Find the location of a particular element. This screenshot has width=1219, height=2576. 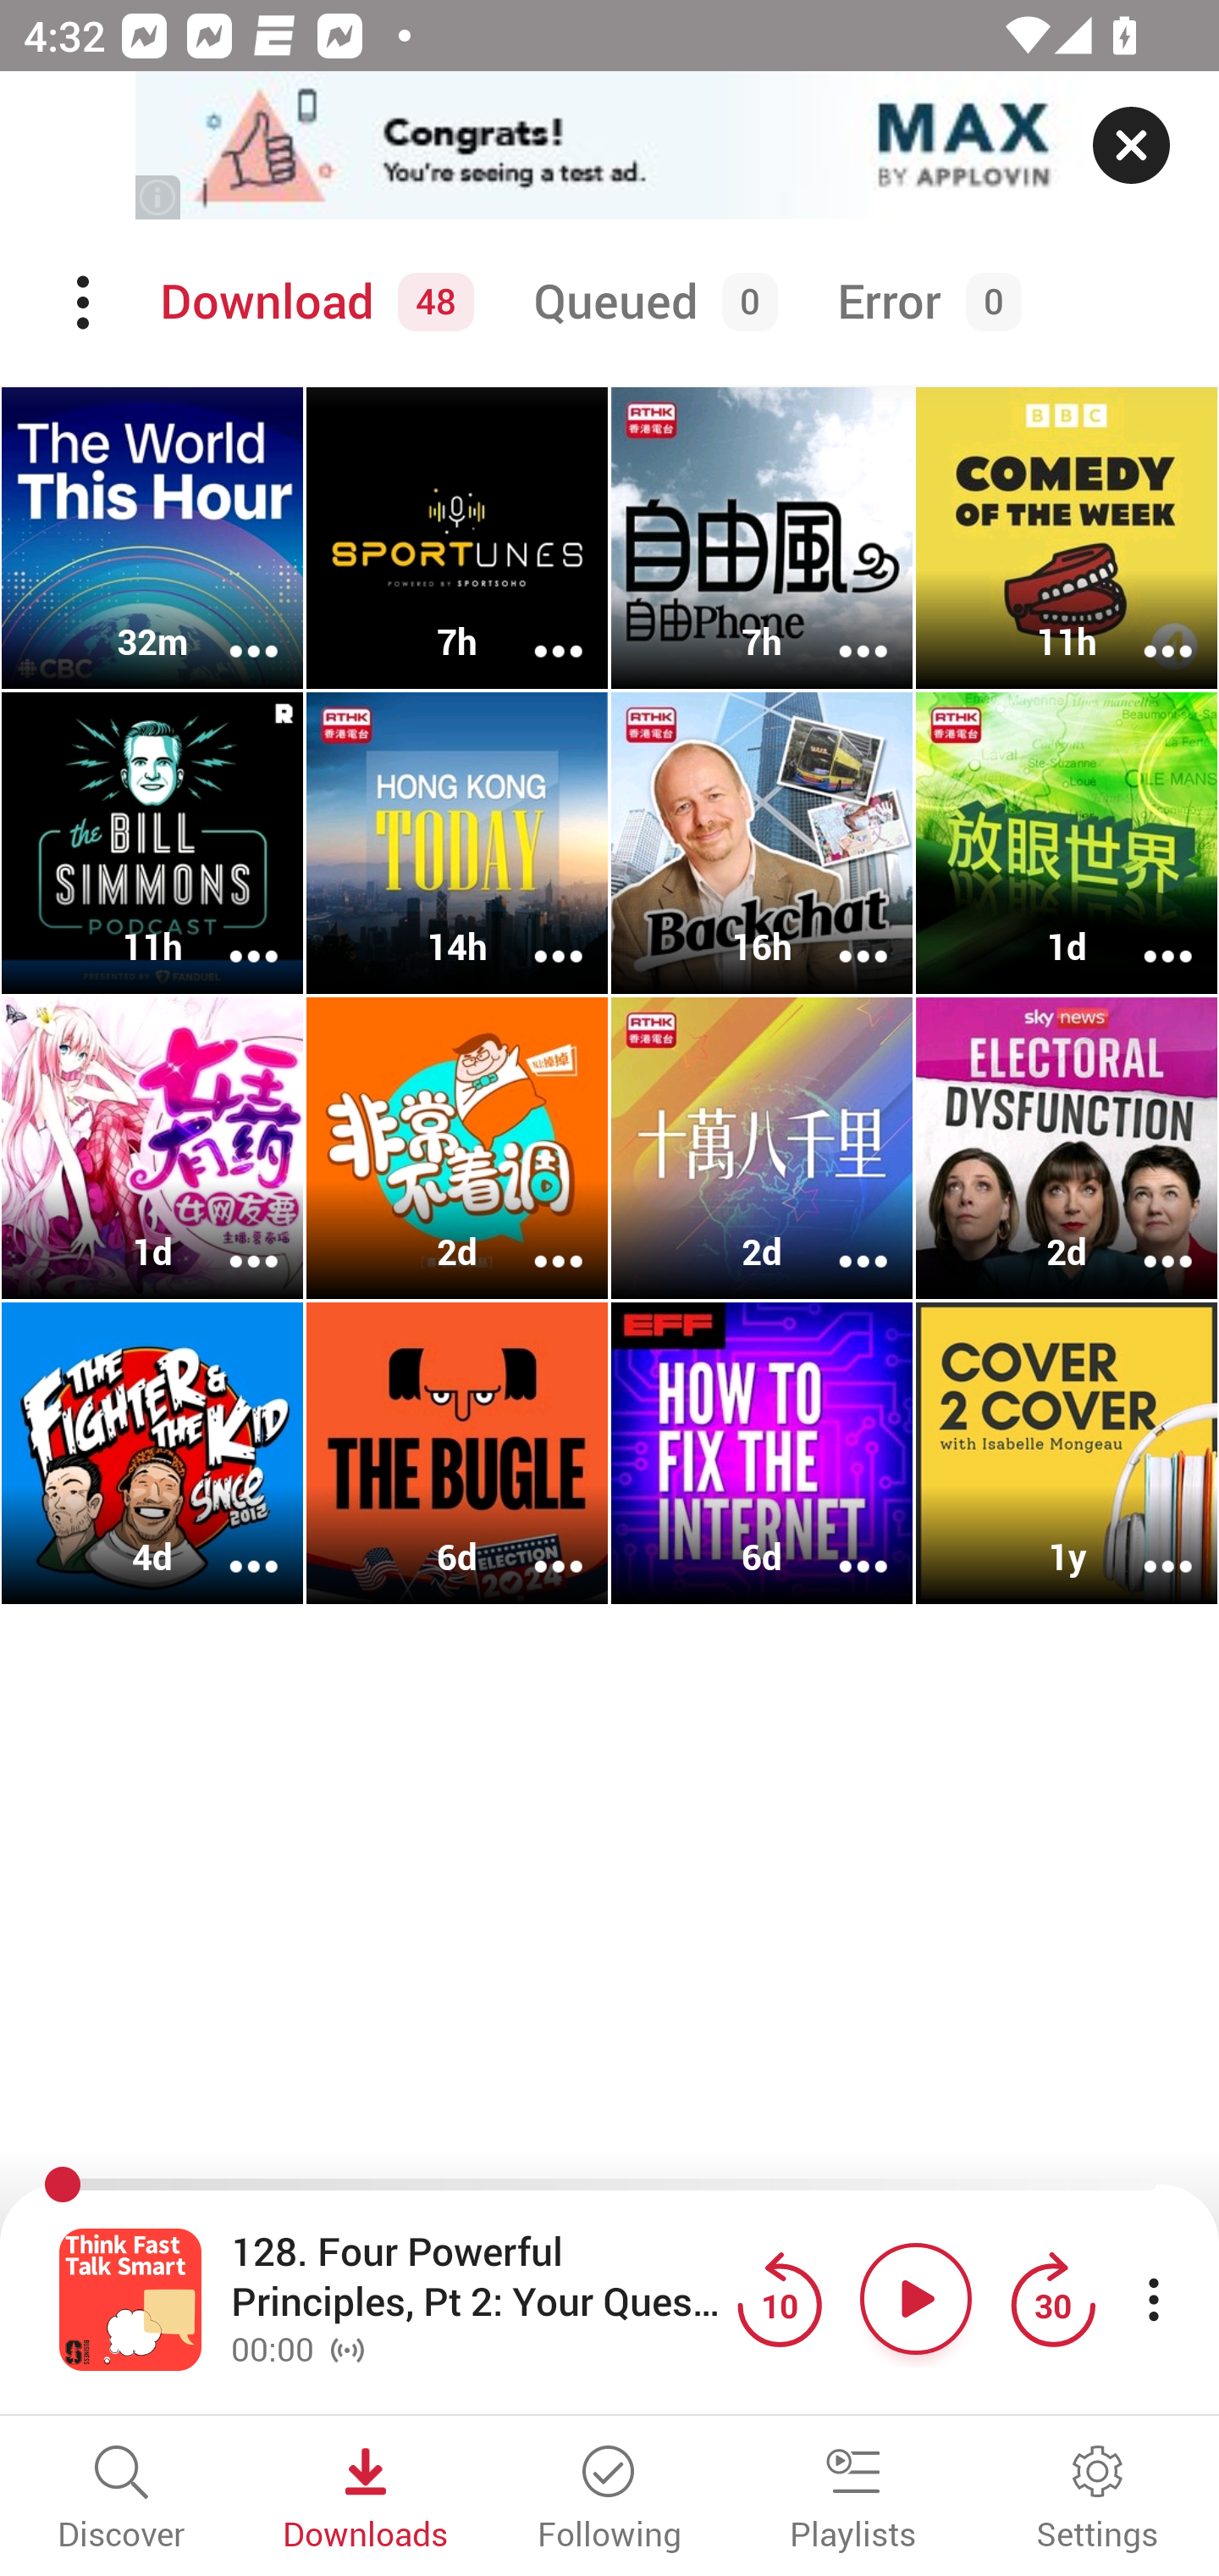

Jump forward is located at coordinates (1052, 2298).